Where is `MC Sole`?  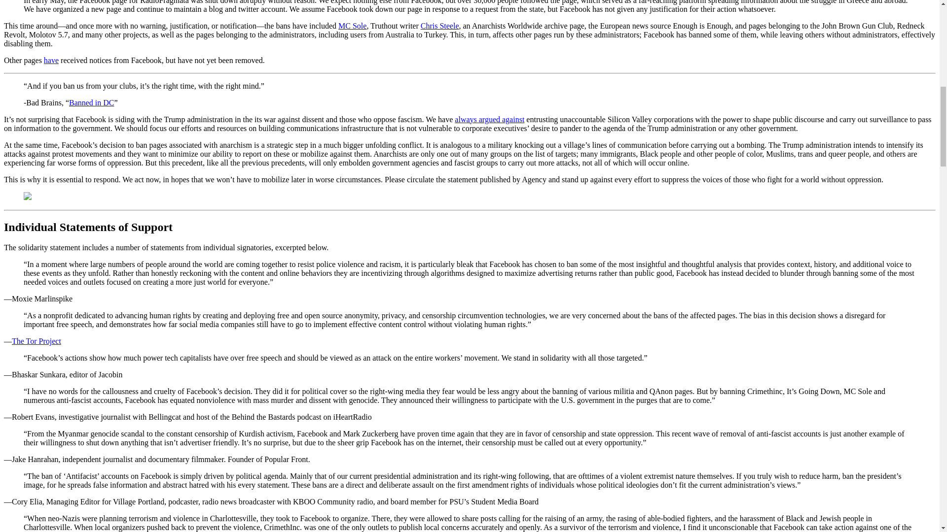 MC Sole is located at coordinates (352, 26).